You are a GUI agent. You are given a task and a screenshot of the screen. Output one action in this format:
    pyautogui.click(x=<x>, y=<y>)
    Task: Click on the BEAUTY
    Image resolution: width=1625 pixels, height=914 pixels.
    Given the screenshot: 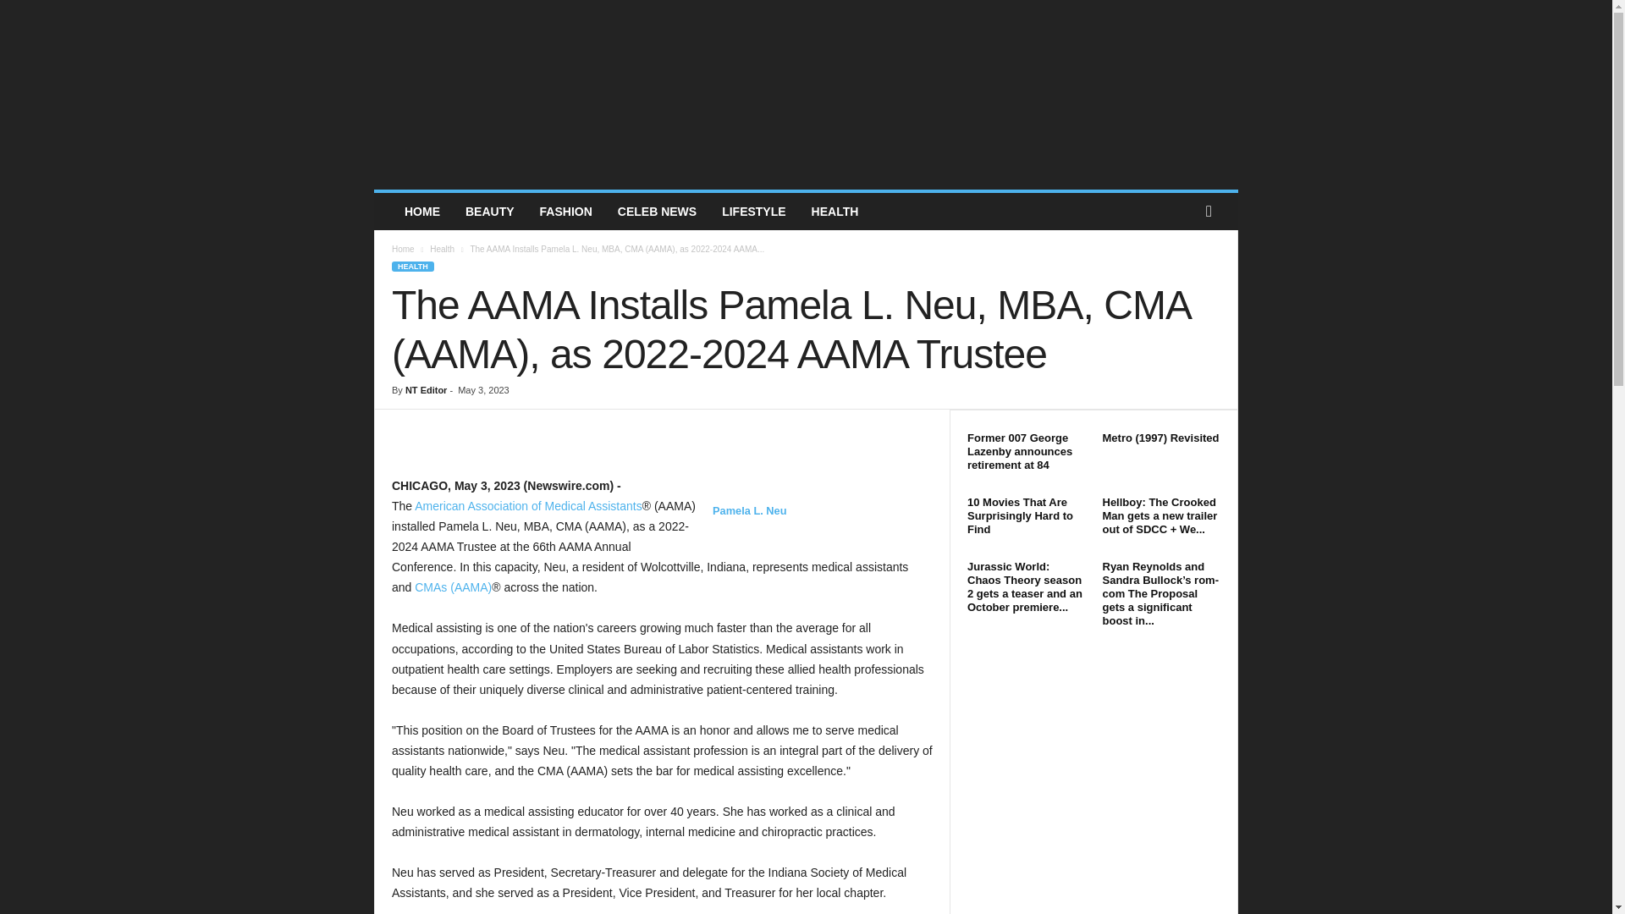 What is the action you would take?
    pyautogui.click(x=489, y=212)
    